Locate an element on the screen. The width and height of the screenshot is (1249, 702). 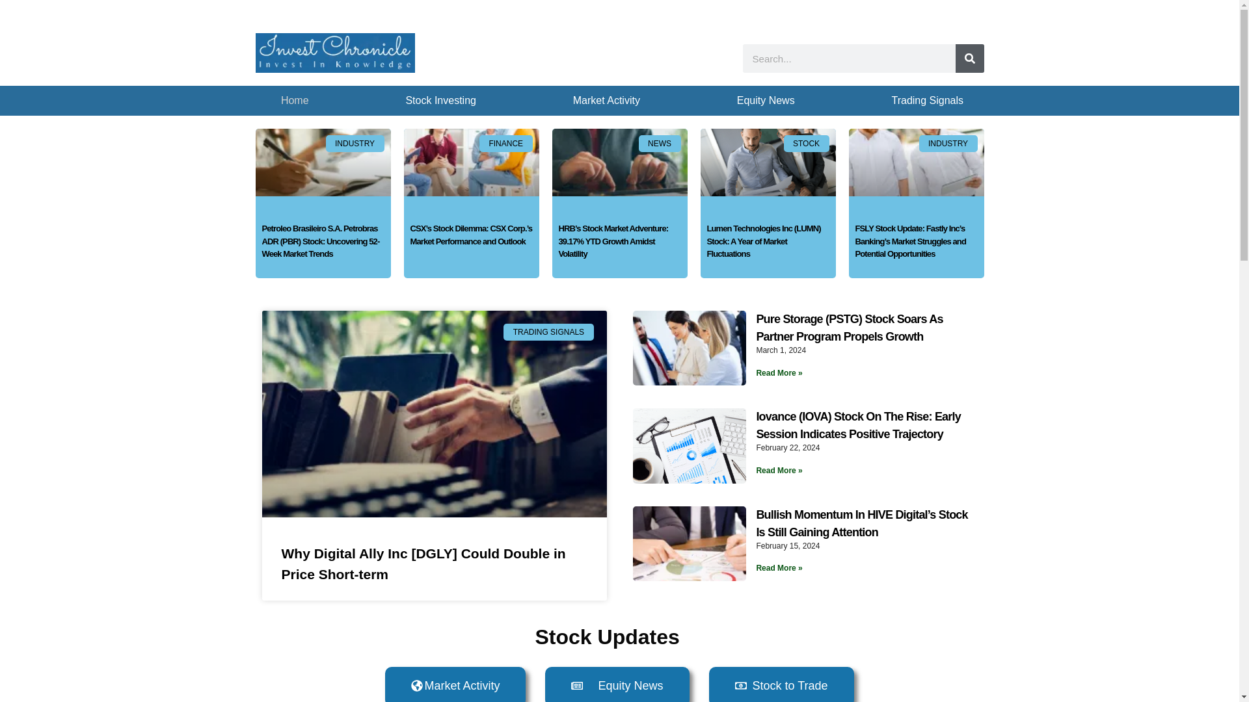
Home is located at coordinates (295, 100).